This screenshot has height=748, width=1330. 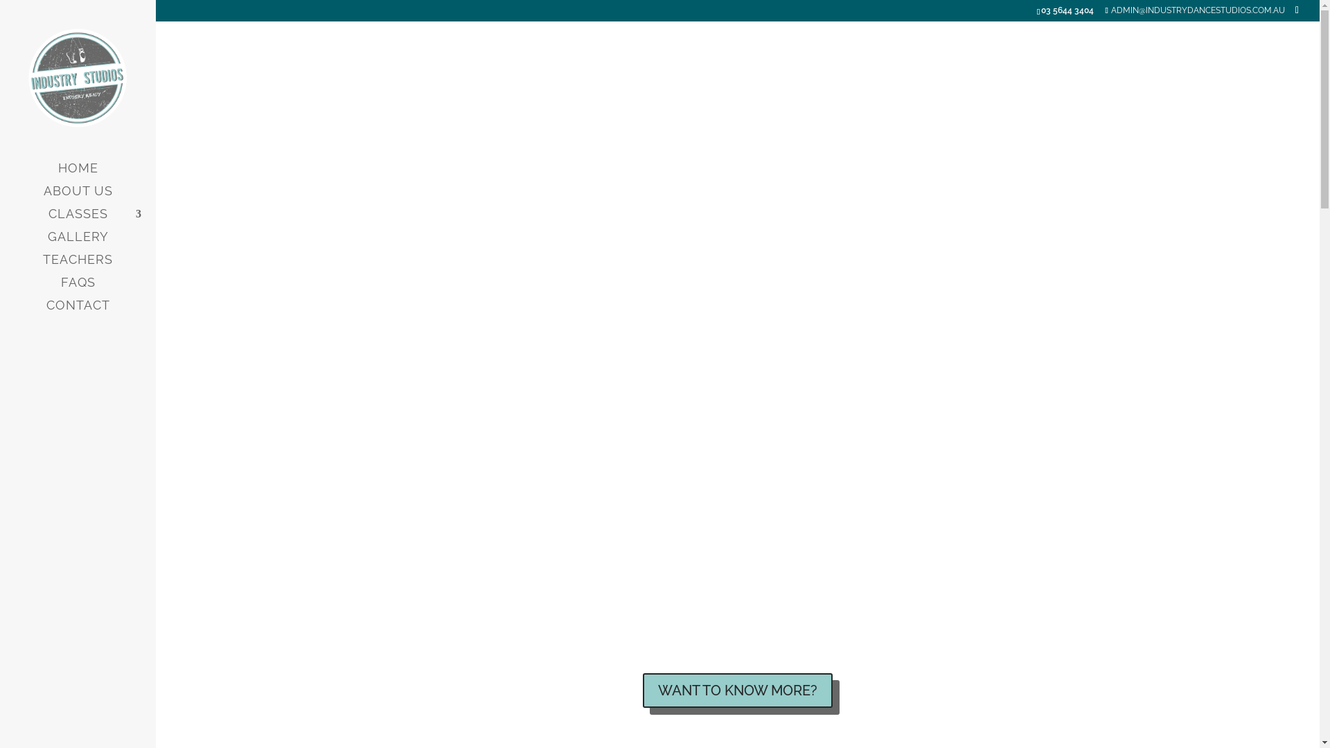 What do you see at coordinates (91, 220) in the screenshot?
I see `CLASSES` at bounding box center [91, 220].